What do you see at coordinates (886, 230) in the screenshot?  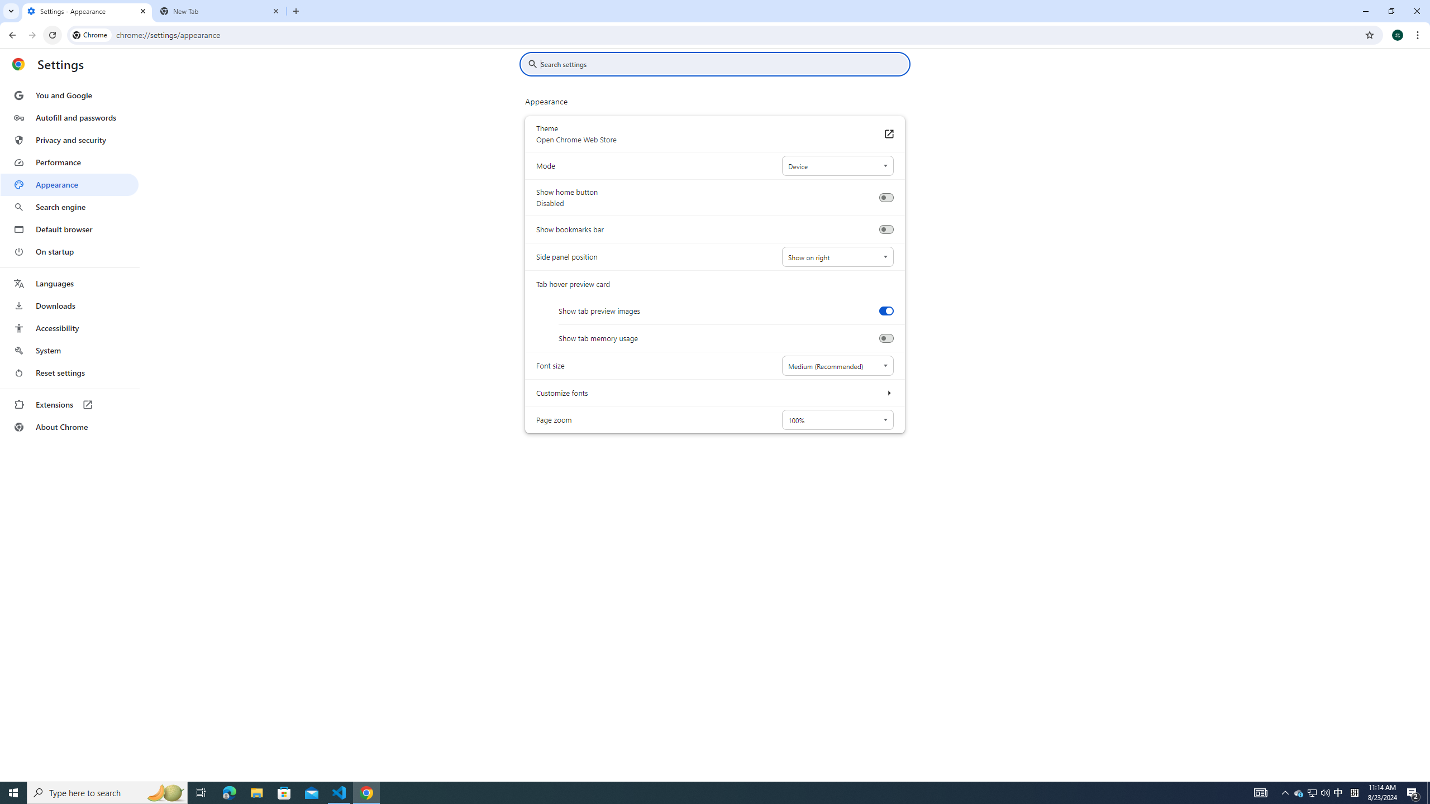 I see `Show bookmarks bar` at bounding box center [886, 230].